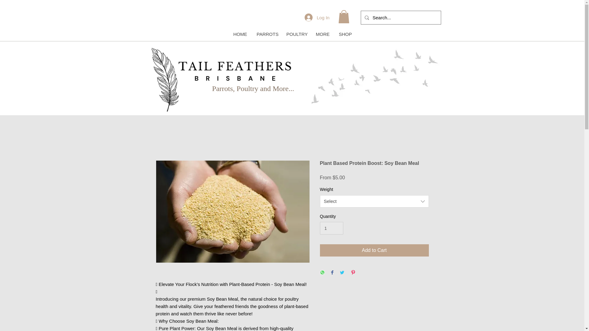  What do you see at coordinates (266, 34) in the screenshot?
I see `PARROTS` at bounding box center [266, 34].